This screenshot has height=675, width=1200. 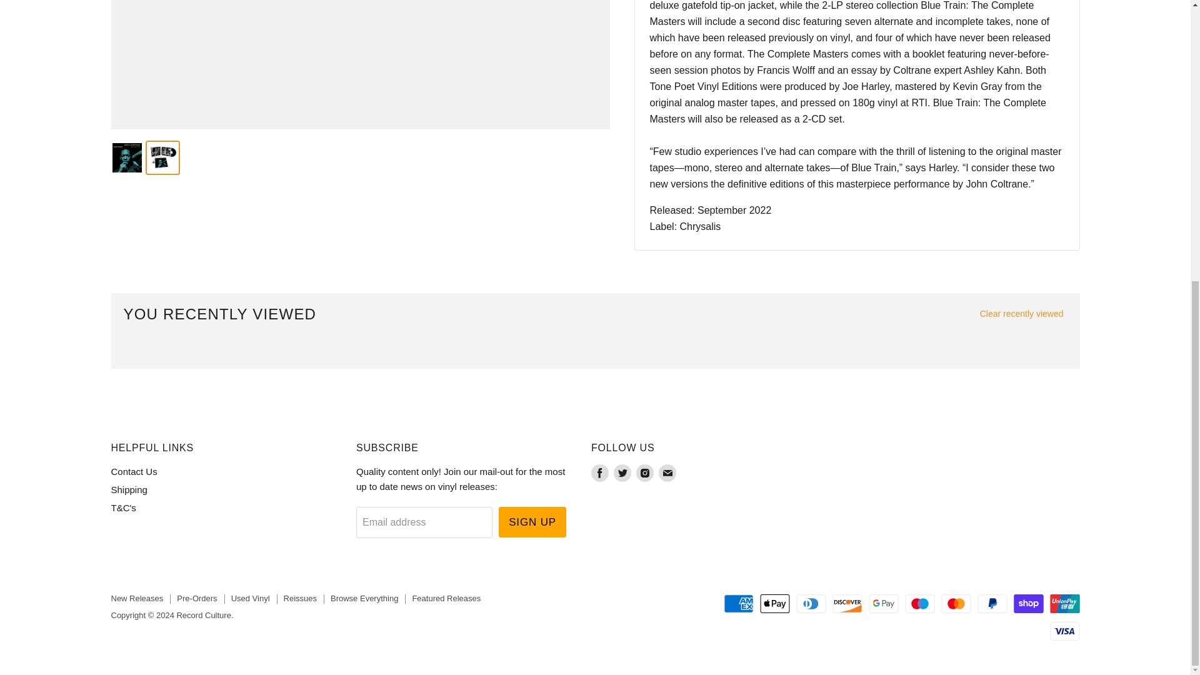 I want to click on Apple Pay, so click(x=774, y=604).